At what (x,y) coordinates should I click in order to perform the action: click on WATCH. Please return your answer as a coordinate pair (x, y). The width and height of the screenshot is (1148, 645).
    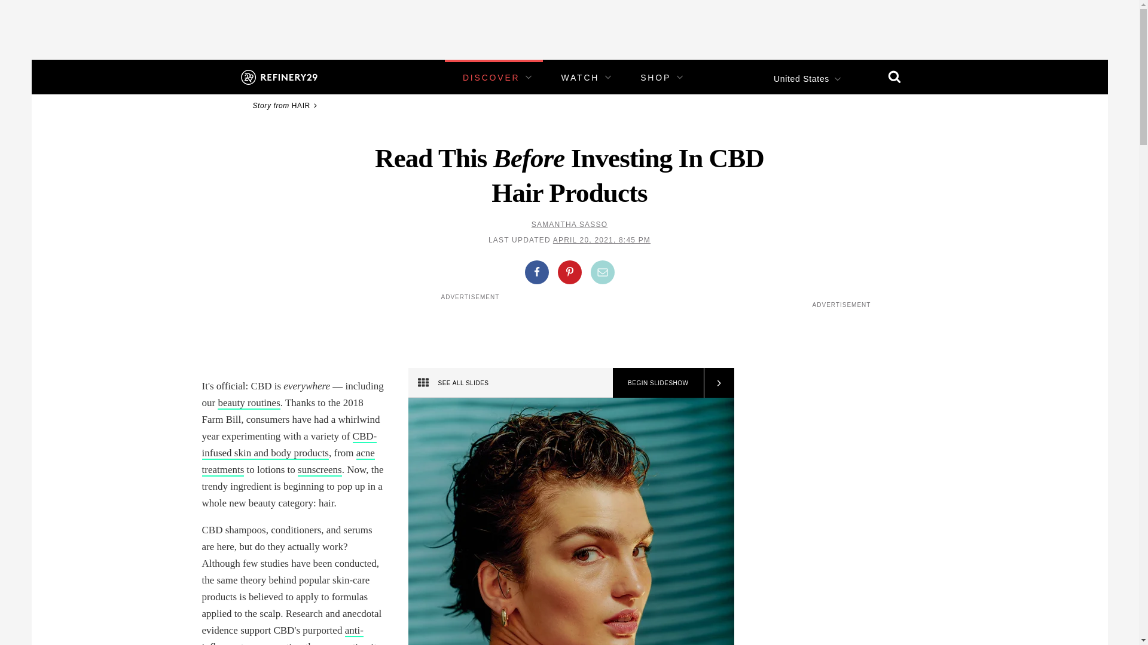
    Looking at the image, I should click on (580, 78).